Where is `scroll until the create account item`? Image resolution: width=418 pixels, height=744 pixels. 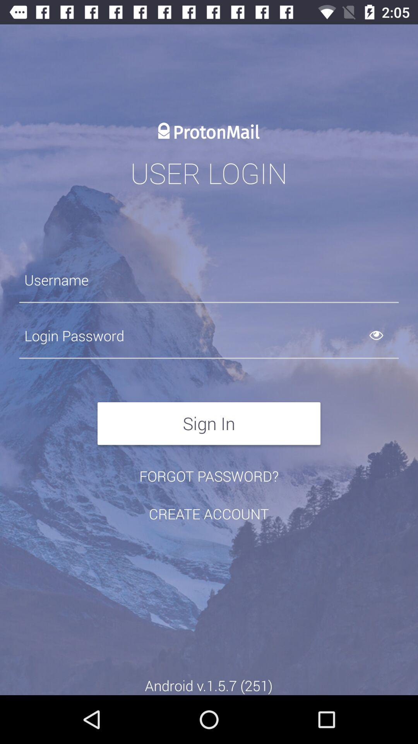 scroll until the create account item is located at coordinates (209, 514).